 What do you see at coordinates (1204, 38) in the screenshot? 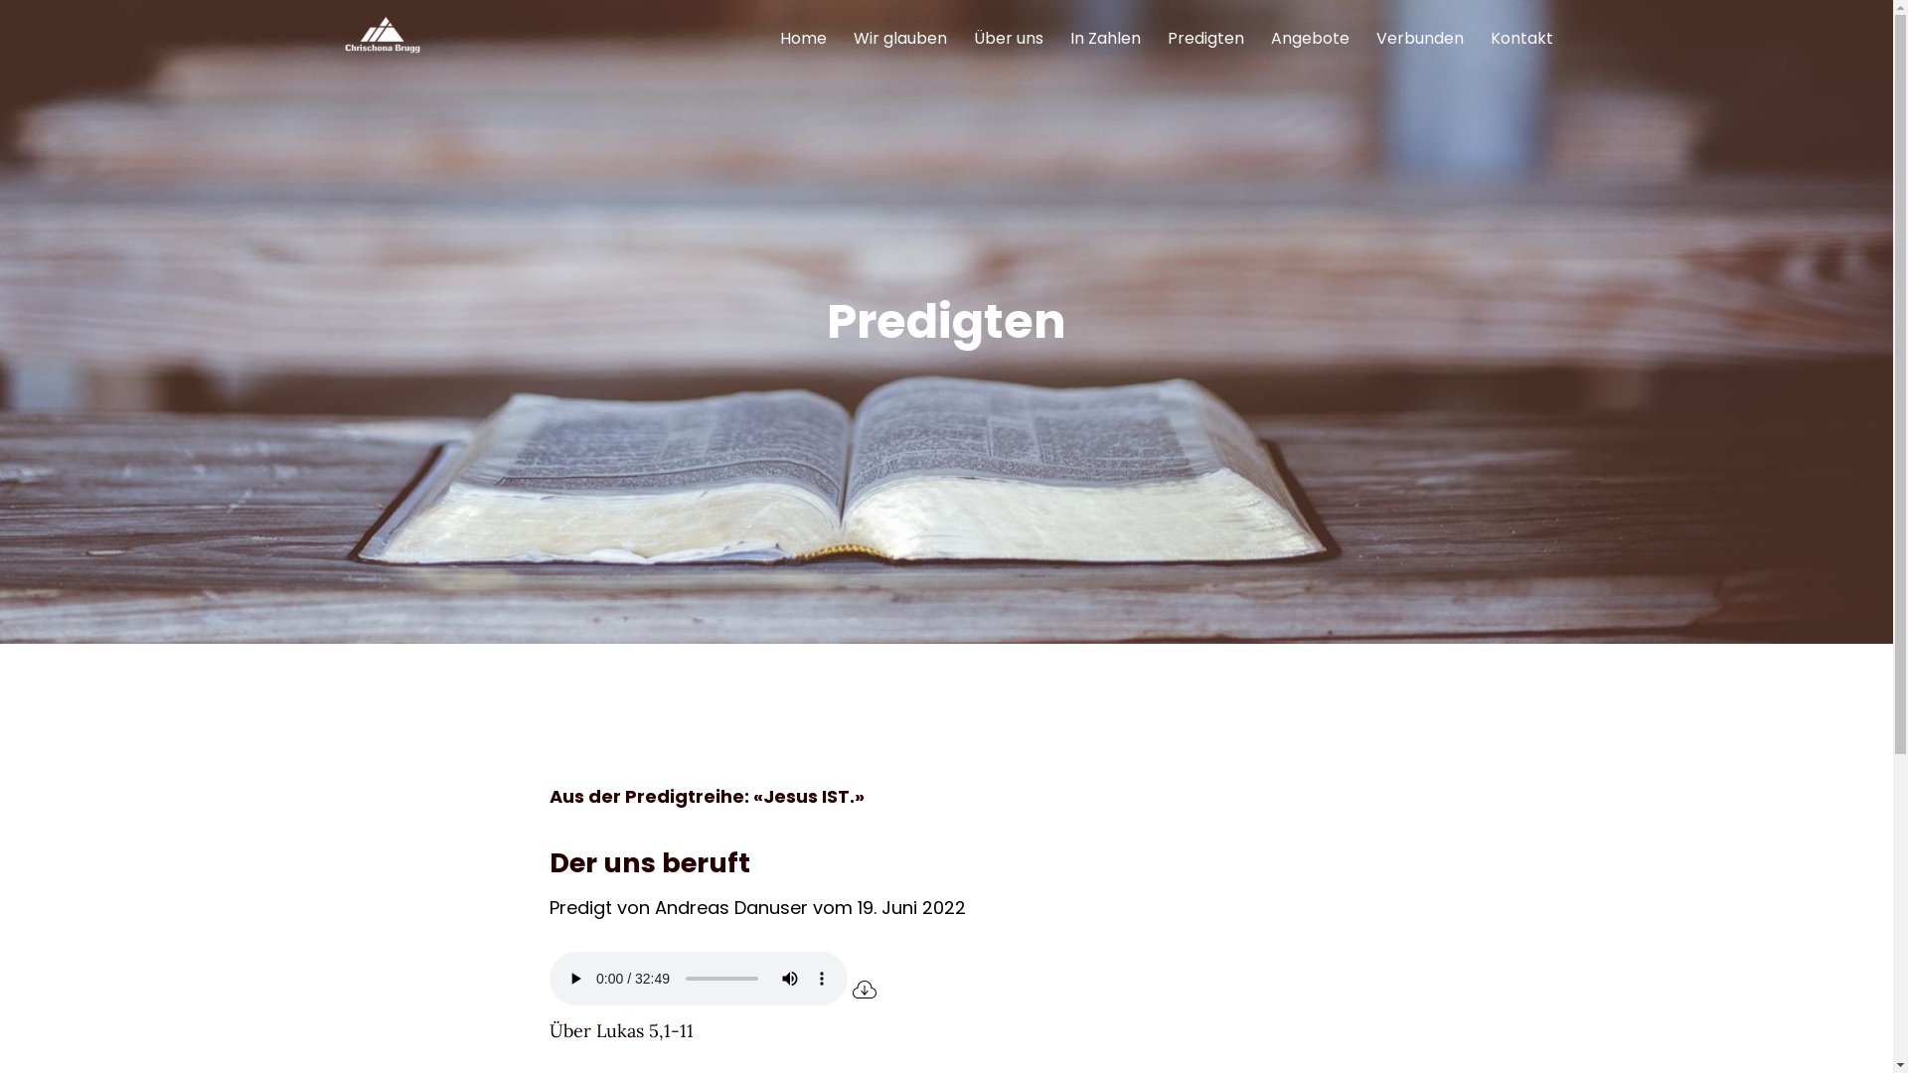
I see `Predigten` at bounding box center [1204, 38].